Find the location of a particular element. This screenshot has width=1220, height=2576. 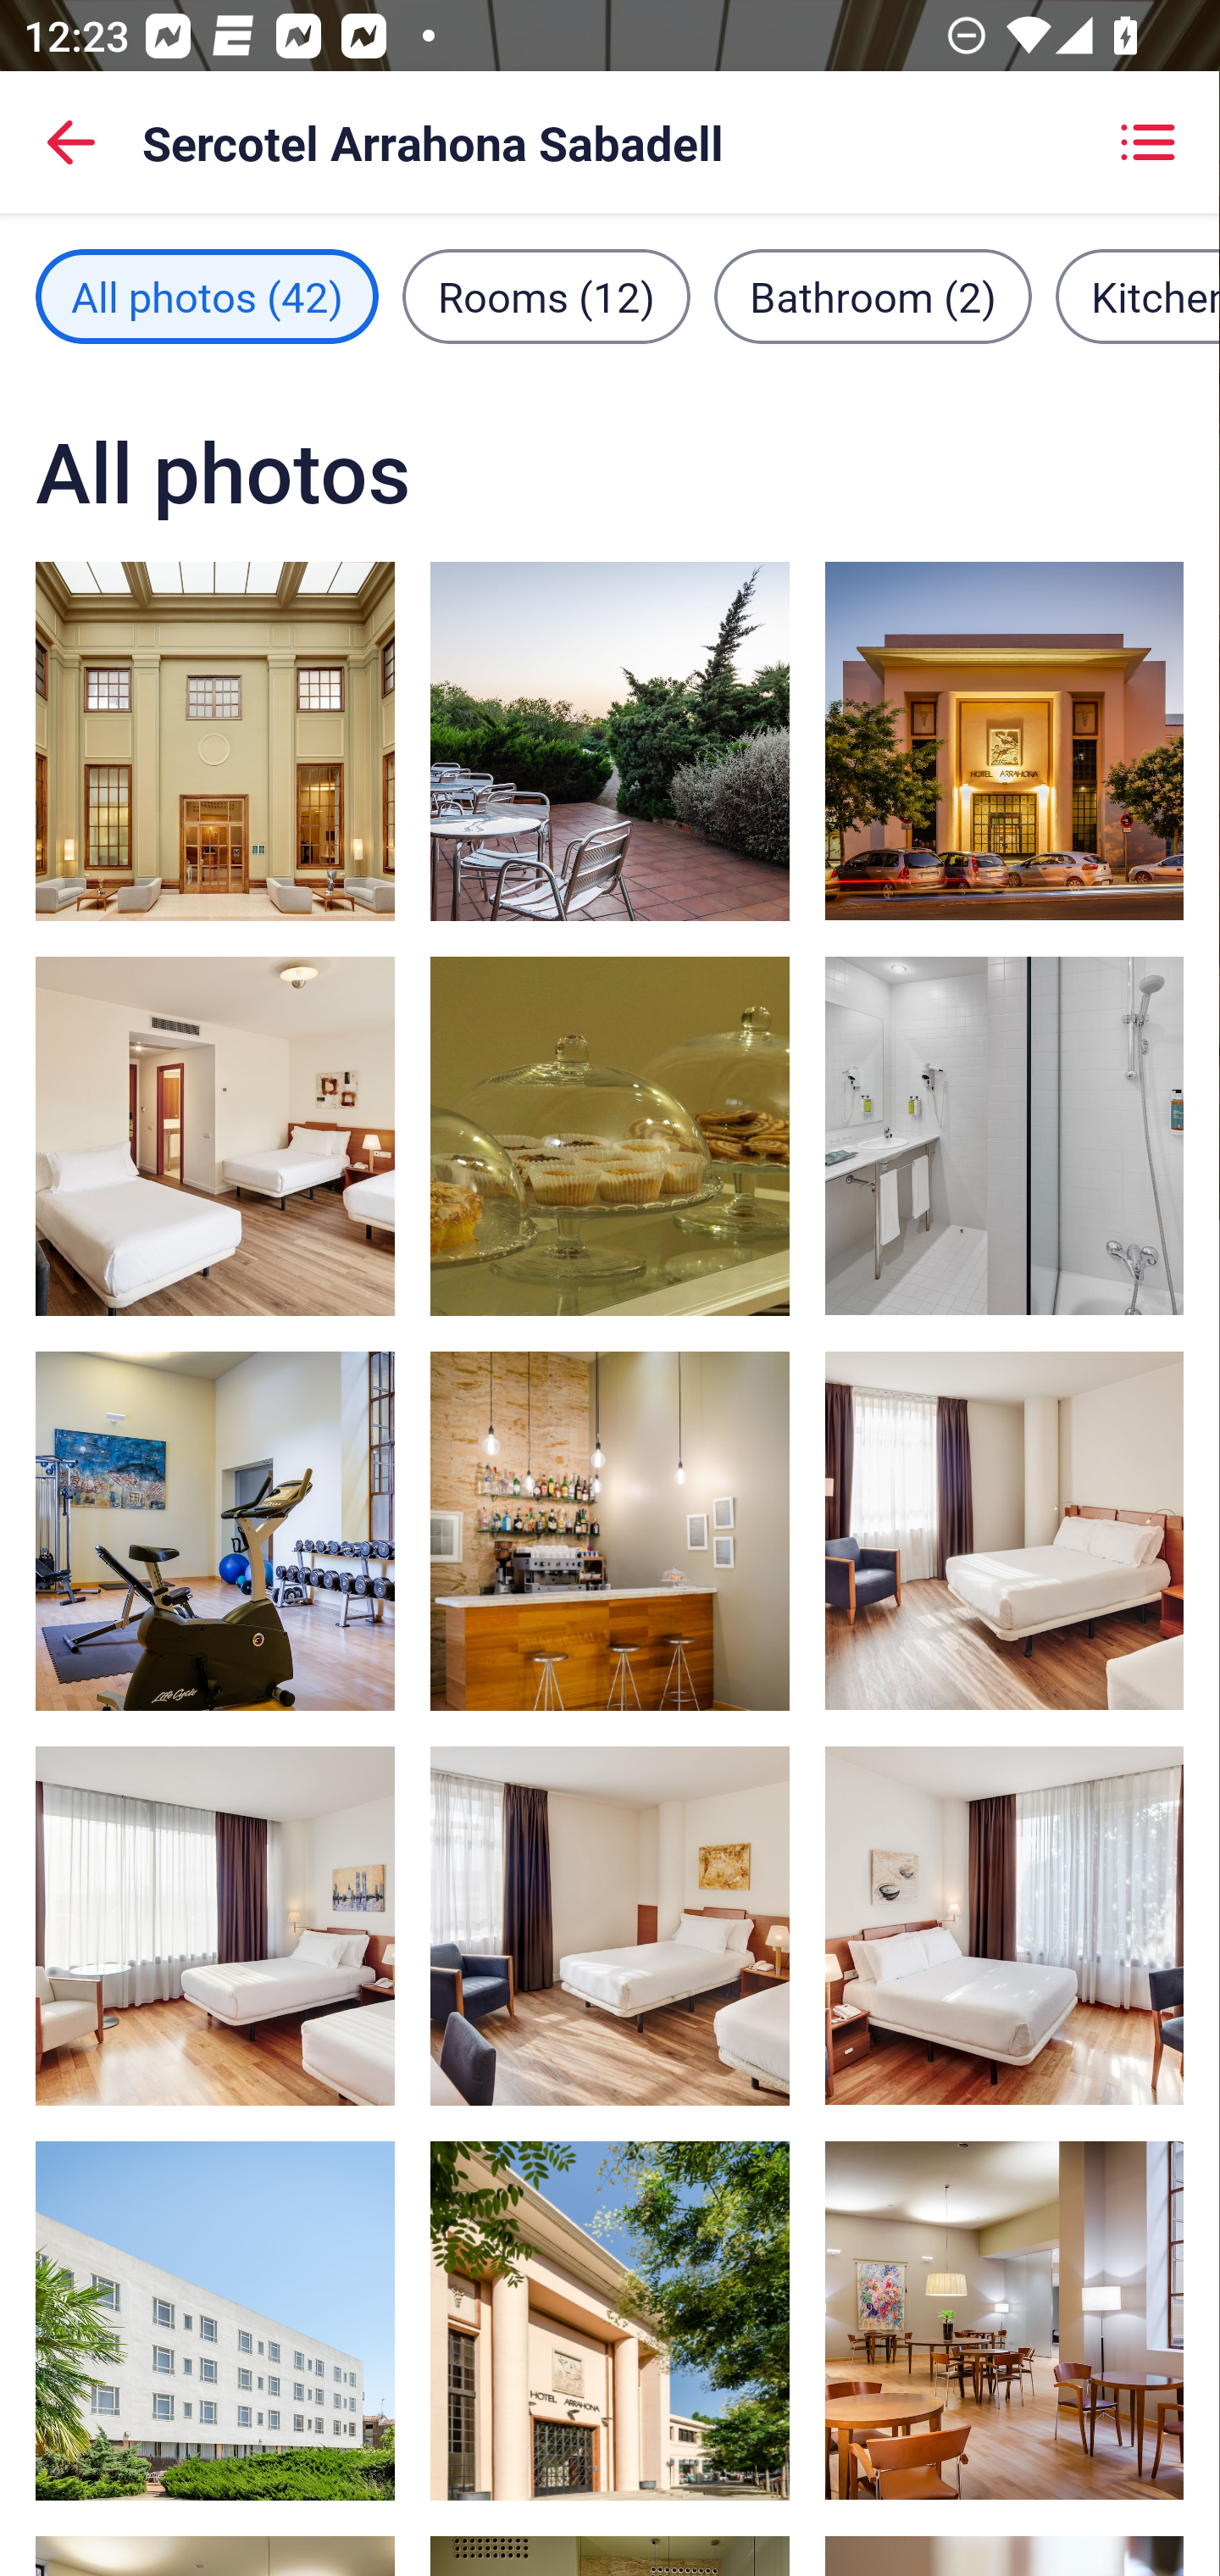

All photos filter, 42 images is located at coordinates (207, 297).